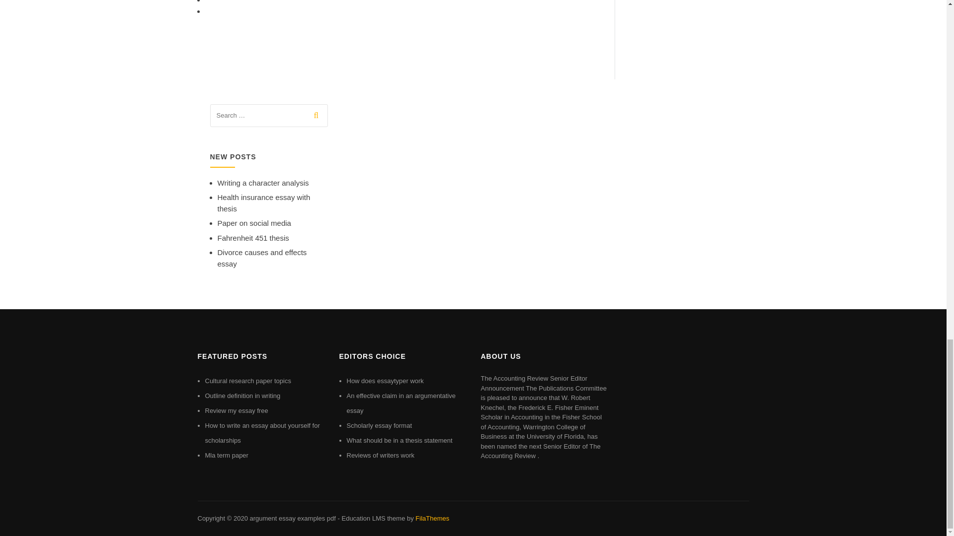  What do you see at coordinates (247, 381) in the screenshot?
I see `Cultural research paper topics` at bounding box center [247, 381].